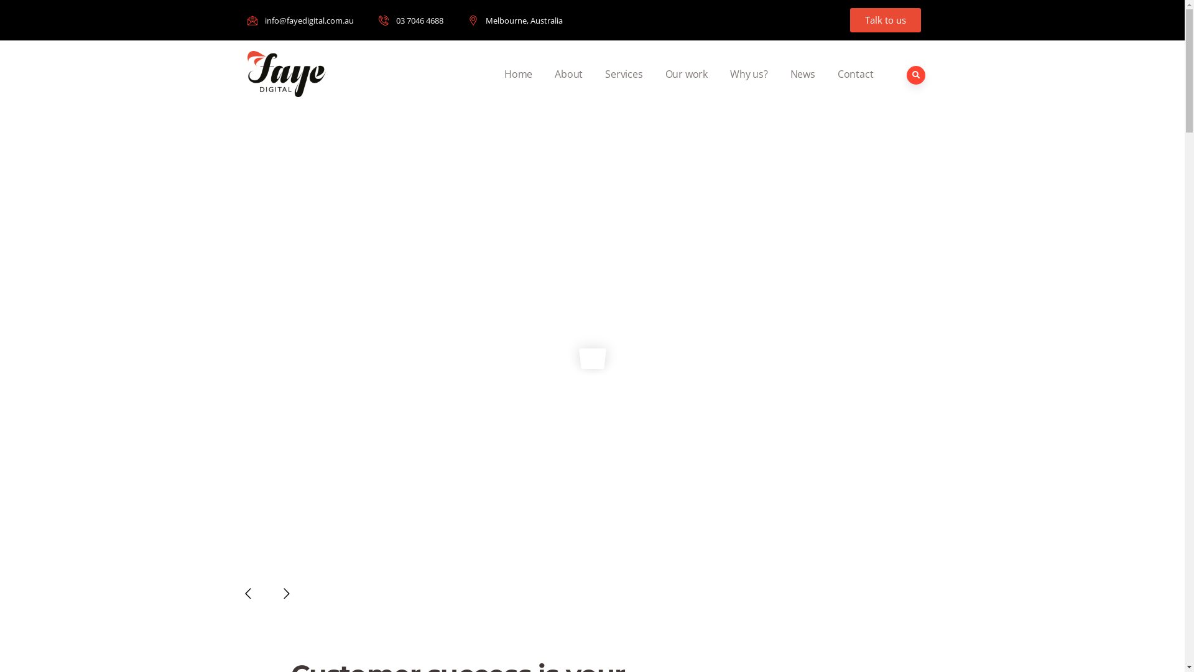 The height and width of the screenshot is (672, 1194). Describe the element at coordinates (301, 20) in the screenshot. I see `info@fayedigital.com.au` at that location.